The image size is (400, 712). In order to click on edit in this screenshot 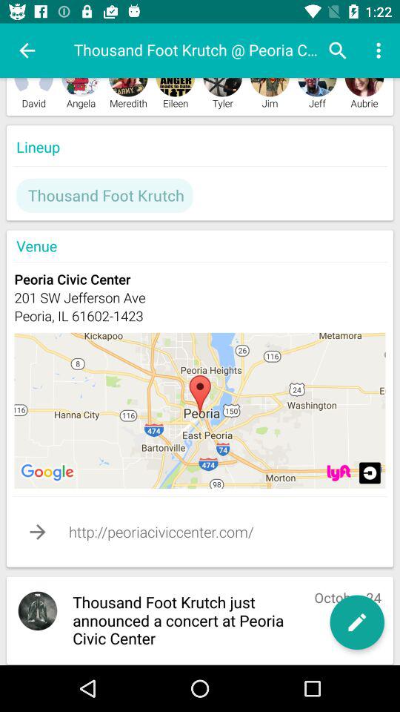, I will do `click(357, 622)`.